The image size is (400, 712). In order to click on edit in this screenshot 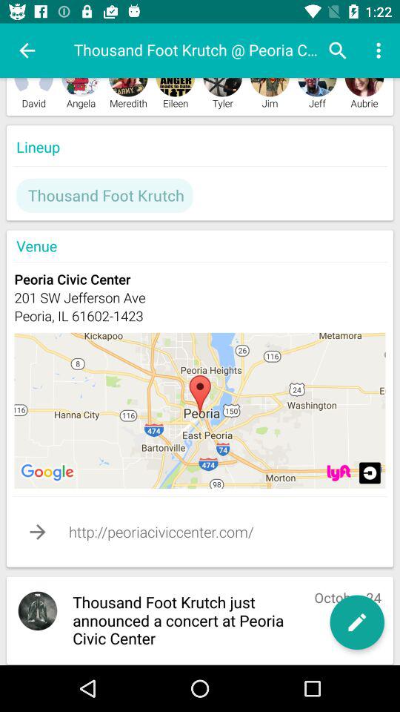, I will do `click(357, 622)`.